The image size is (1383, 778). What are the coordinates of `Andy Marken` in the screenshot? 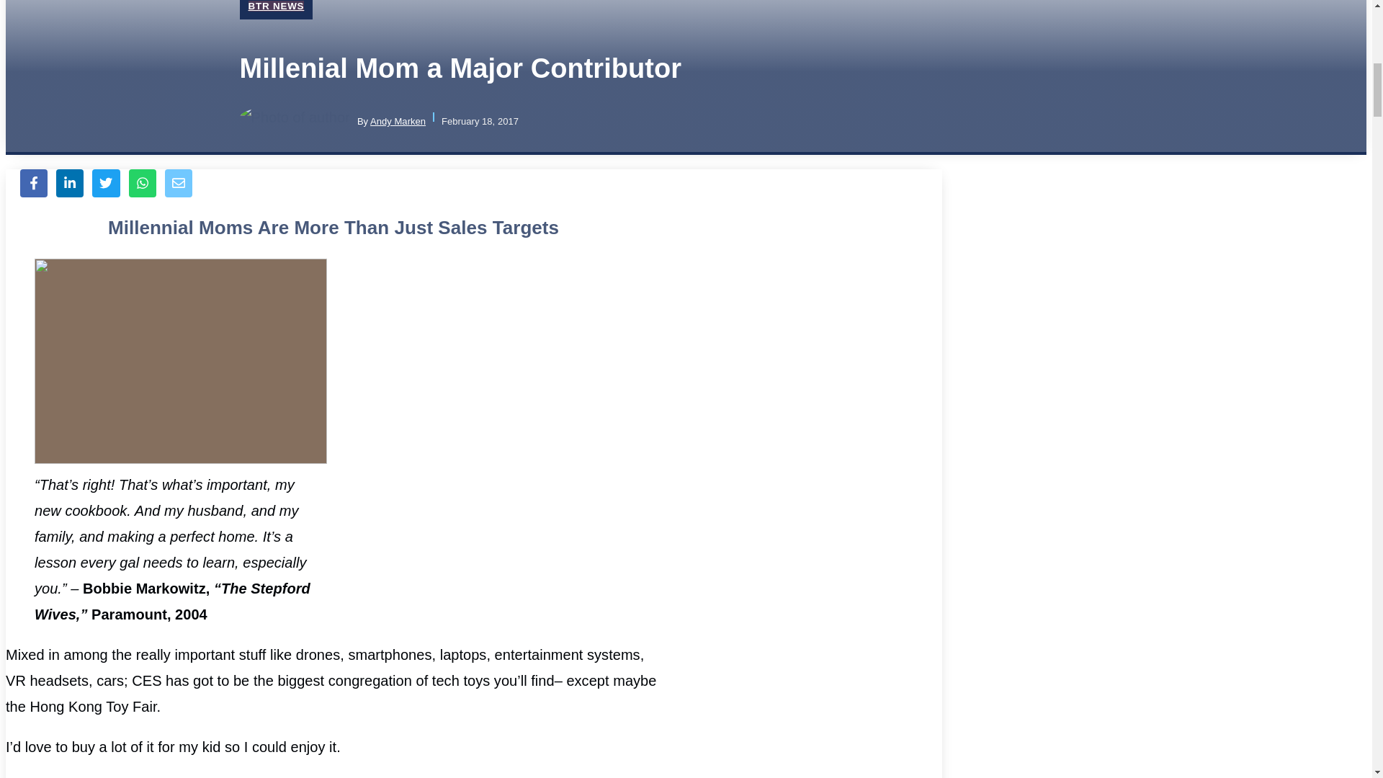 It's located at (398, 121).